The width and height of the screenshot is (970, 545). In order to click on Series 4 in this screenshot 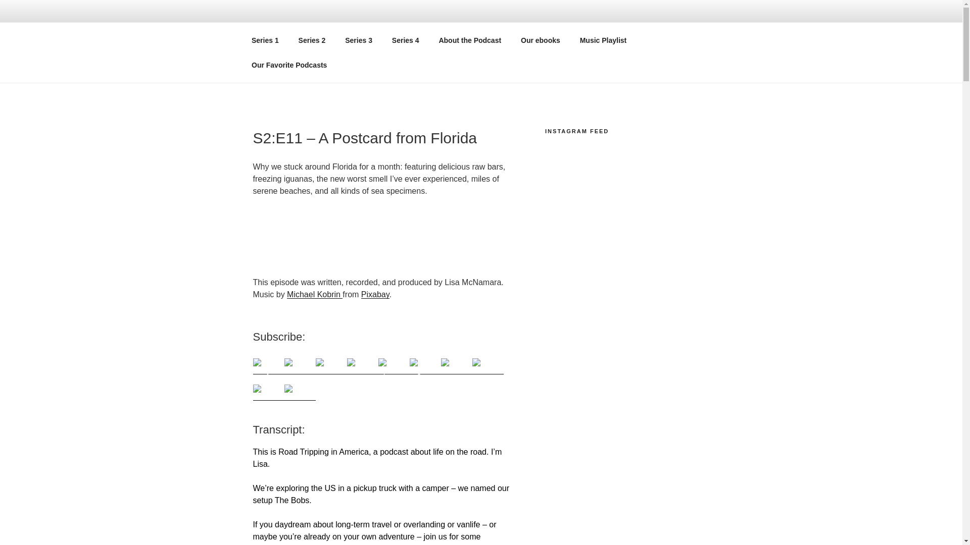, I will do `click(405, 40)`.